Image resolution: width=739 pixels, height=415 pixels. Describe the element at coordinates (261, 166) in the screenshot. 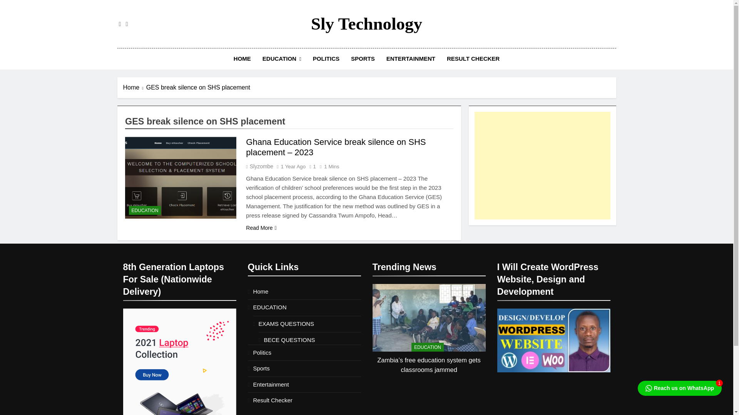

I see `Slyzombe` at that location.